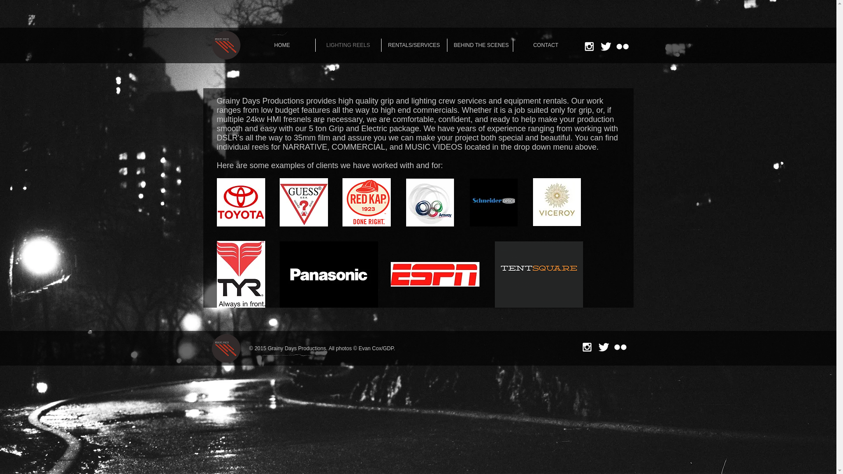  Describe the element at coordinates (545, 45) in the screenshot. I see `CONTACT` at that location.